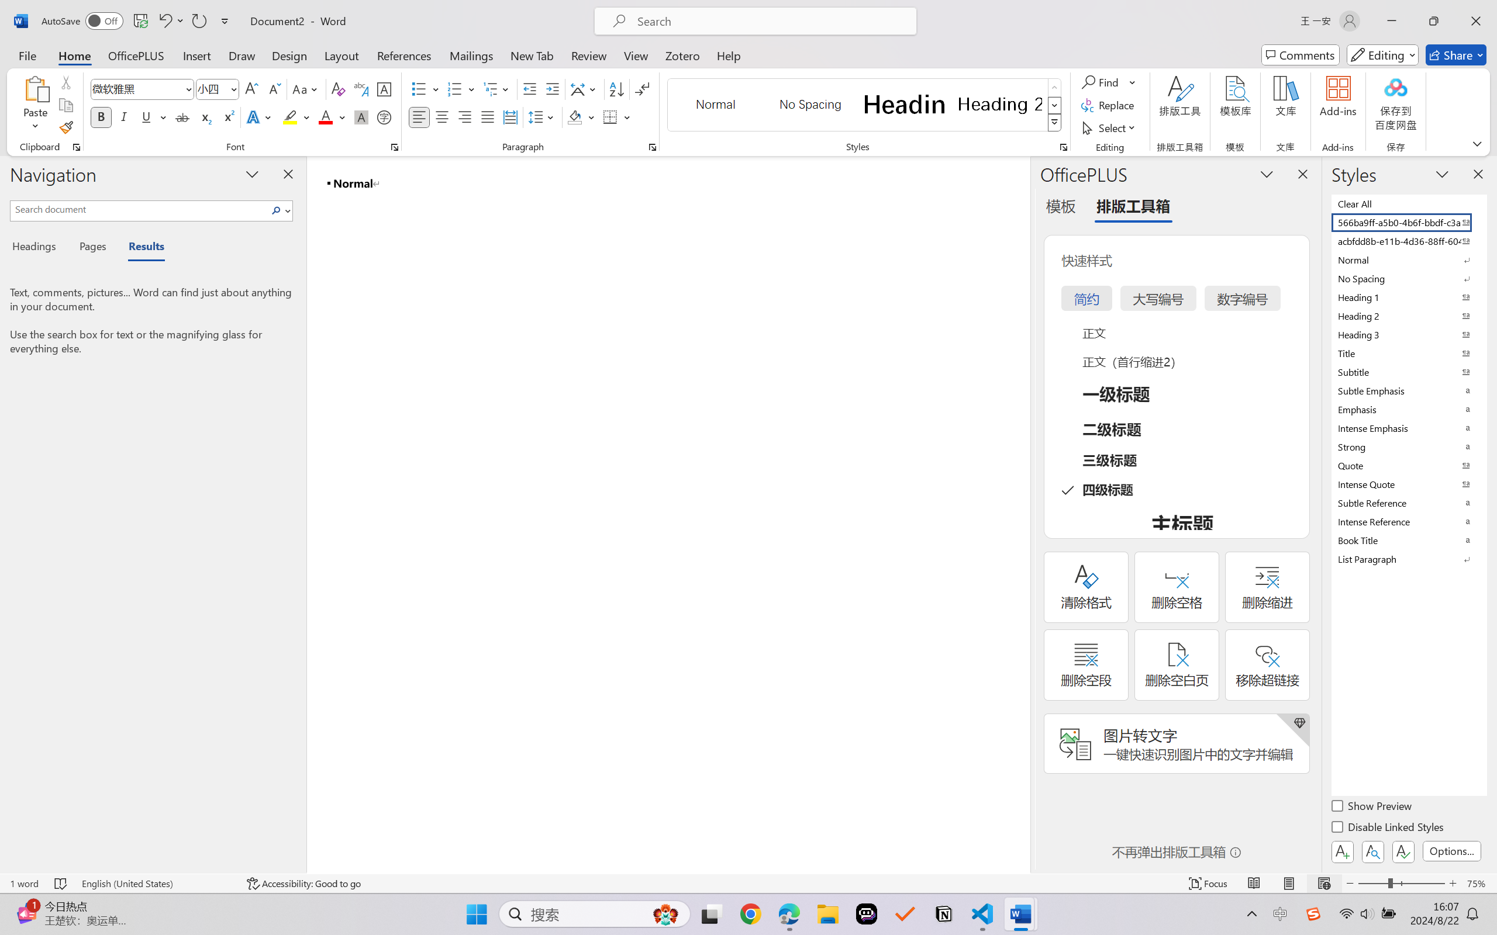  What do you see at coordinates (153, 117) in the screenshot?
I see `Underline` at bounding box center [153, 117].